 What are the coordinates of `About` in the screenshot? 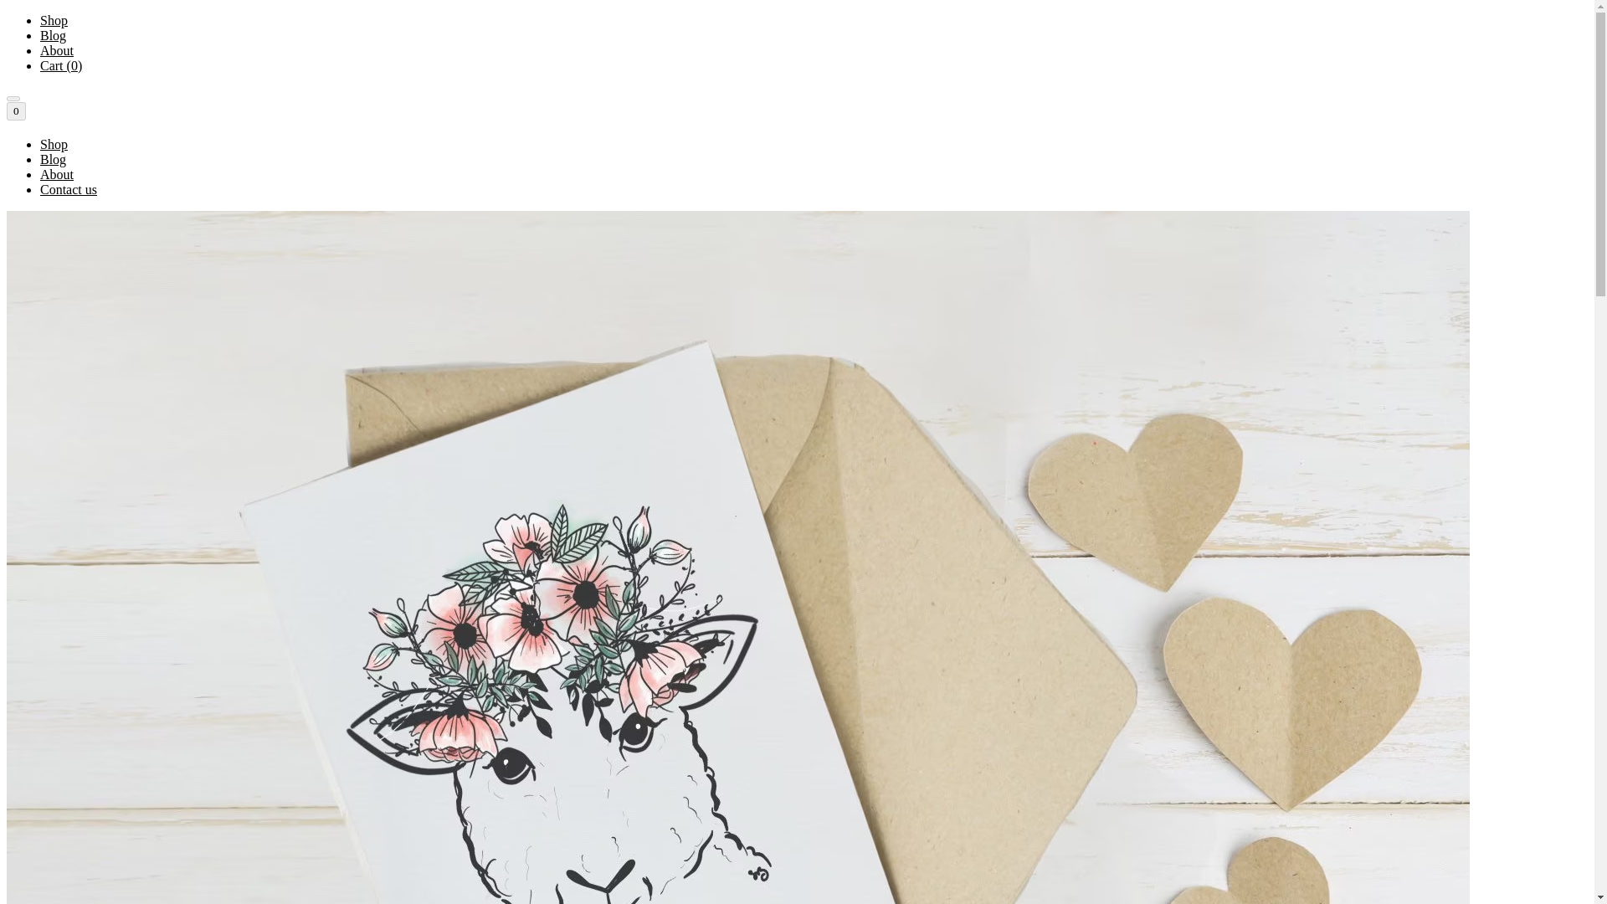 It's located at (57, 50).